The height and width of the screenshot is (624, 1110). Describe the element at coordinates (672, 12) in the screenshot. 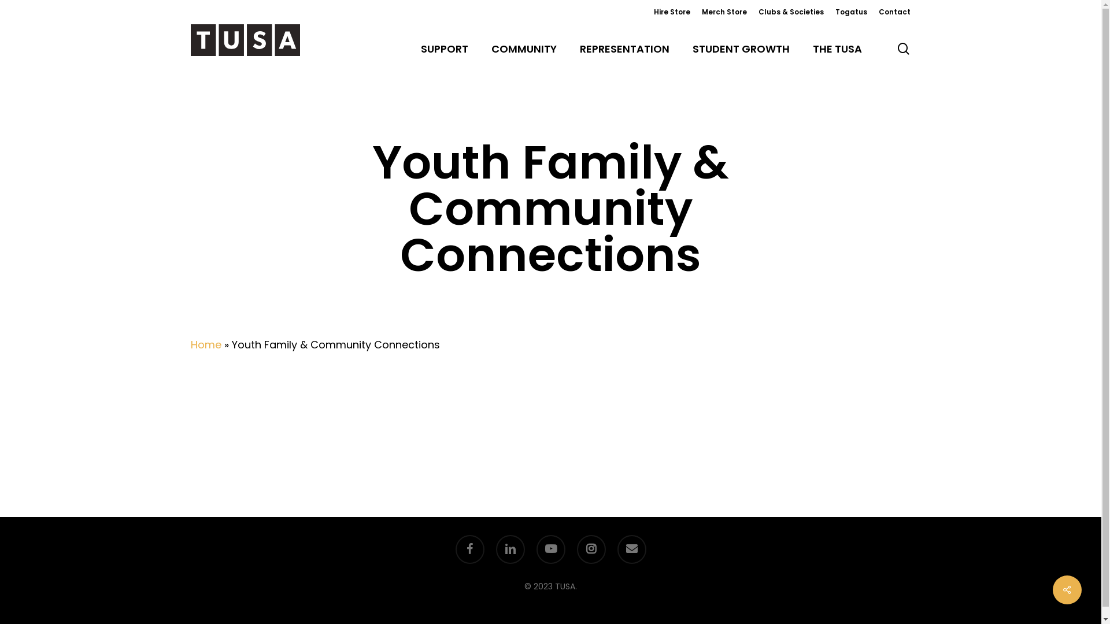

I see `Hire Store` at that location.